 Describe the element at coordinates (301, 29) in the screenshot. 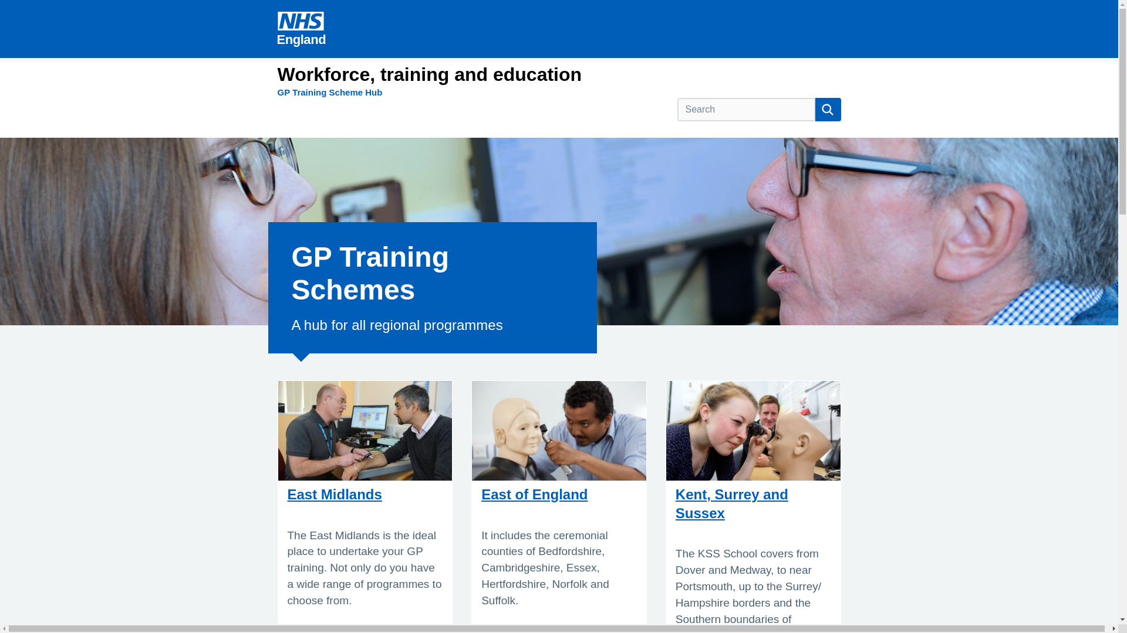

I see `England` at that location.